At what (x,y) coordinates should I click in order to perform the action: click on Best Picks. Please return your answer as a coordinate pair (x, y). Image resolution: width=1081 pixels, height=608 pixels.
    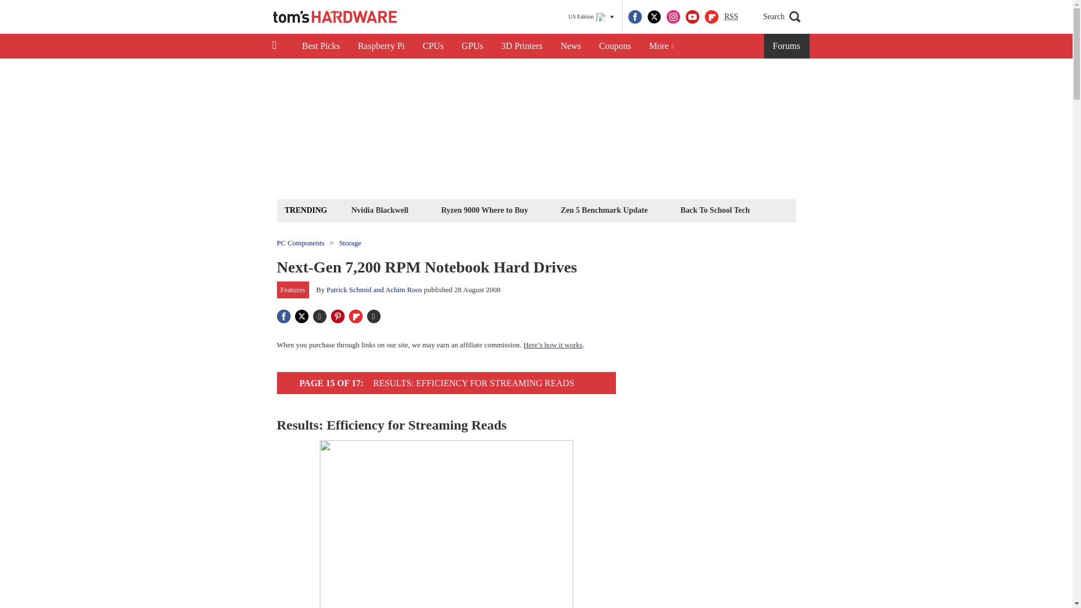
    Looking at the image, I should click on (320, 46).